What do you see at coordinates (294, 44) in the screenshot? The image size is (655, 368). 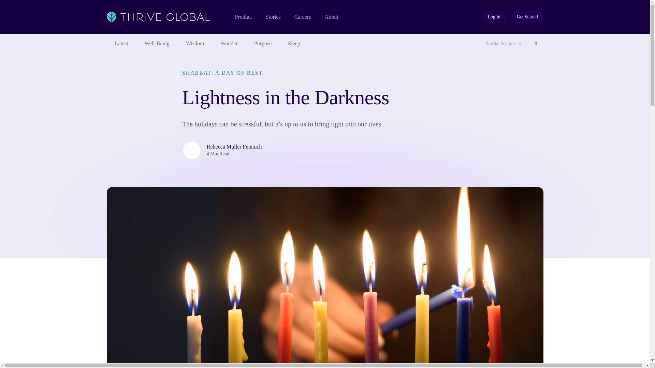 I see `Sleep` at bounding box center [294, 44].